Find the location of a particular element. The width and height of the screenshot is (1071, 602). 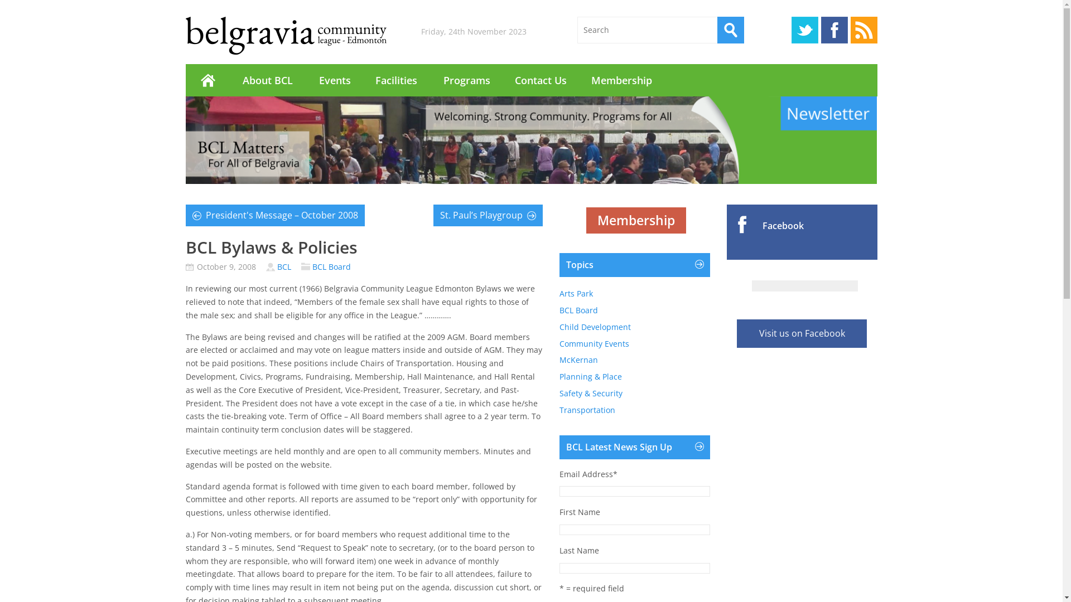

Home is located at coordinates (208, 80).